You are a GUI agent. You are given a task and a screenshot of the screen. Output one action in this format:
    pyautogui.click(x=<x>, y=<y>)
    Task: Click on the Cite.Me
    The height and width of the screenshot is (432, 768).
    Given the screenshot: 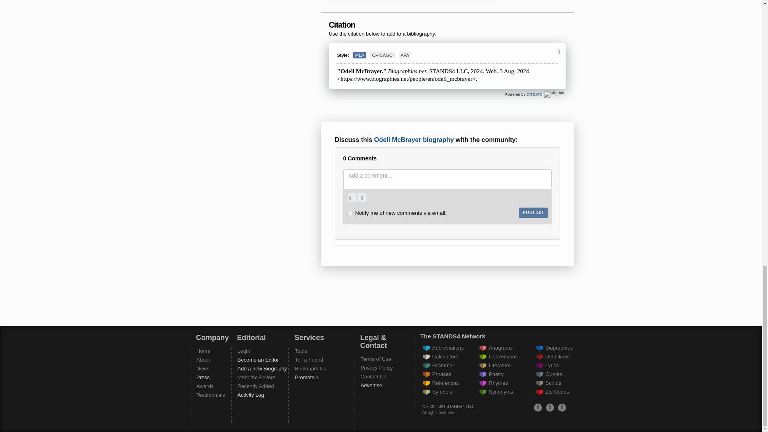 What is the action you would take?
    pyautogui.click(x=554, y=94)
    